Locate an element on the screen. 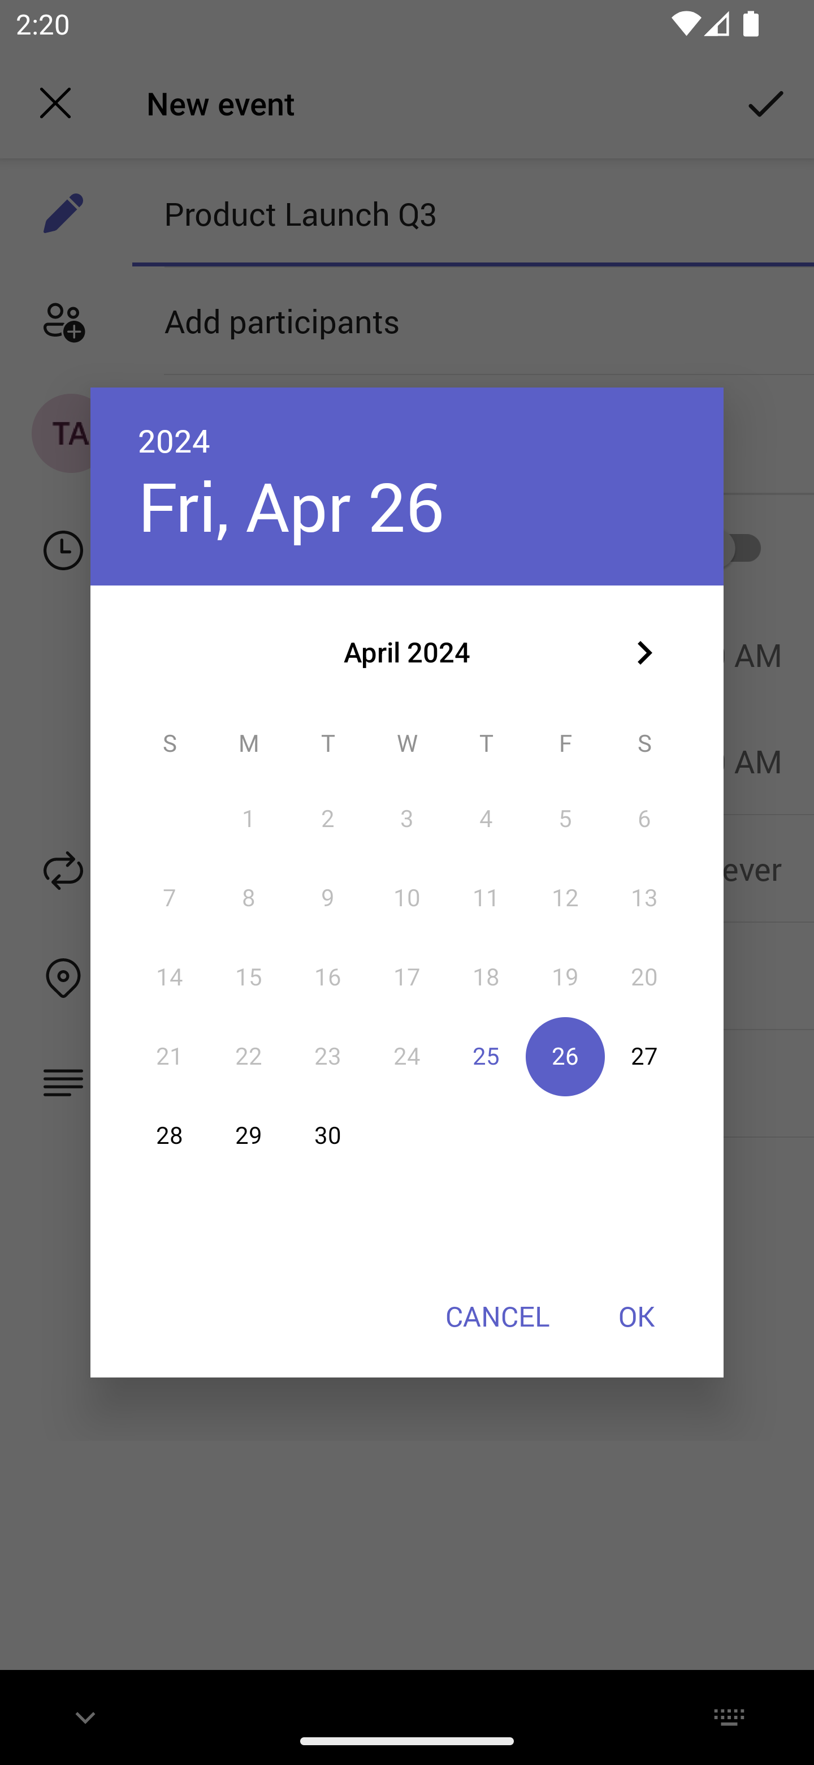  9 09 April 2024 is located at coordinates (327, 898).